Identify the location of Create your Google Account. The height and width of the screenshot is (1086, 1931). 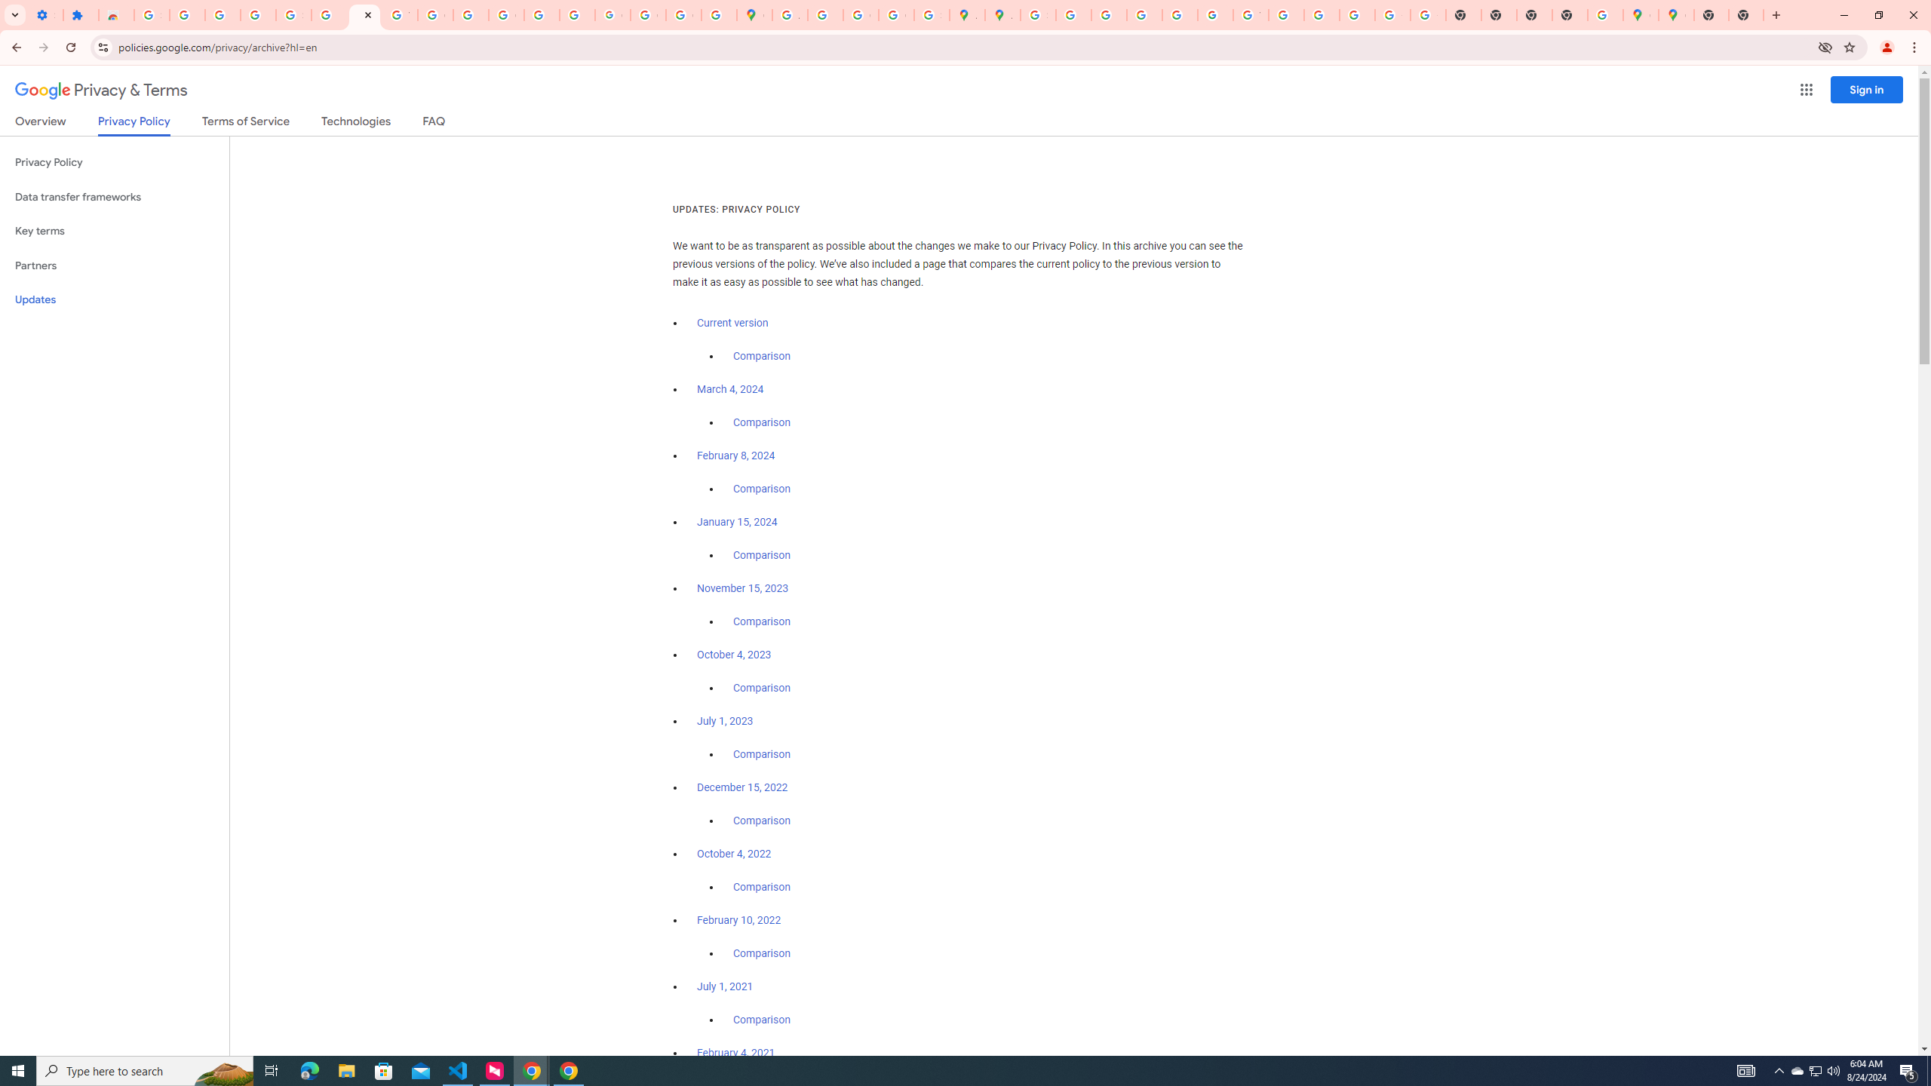
(861, 15).